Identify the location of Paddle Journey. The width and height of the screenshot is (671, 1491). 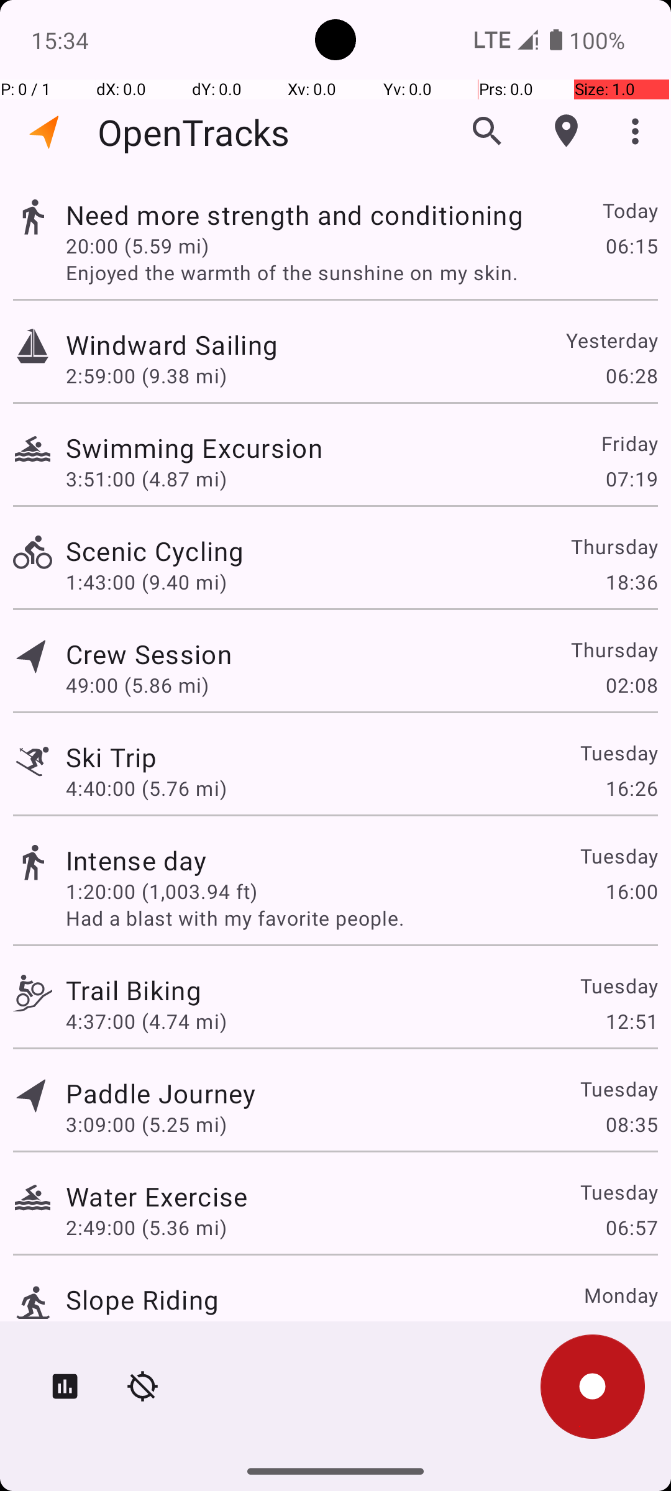
(160, 1093).